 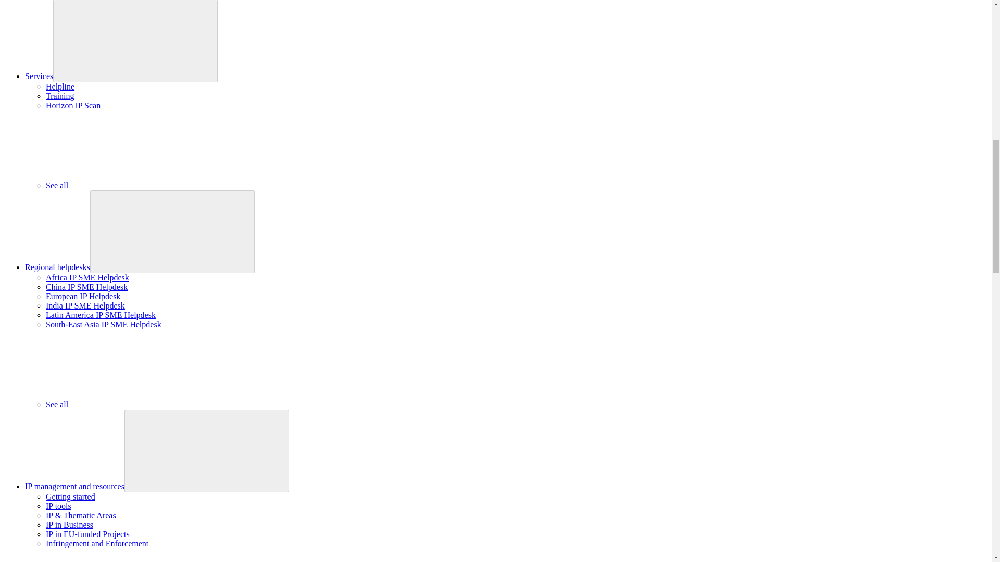 What do you see at coordinates (58, 506) in the screenshot?
I see `IP tools` at bounding box center [58, 506].